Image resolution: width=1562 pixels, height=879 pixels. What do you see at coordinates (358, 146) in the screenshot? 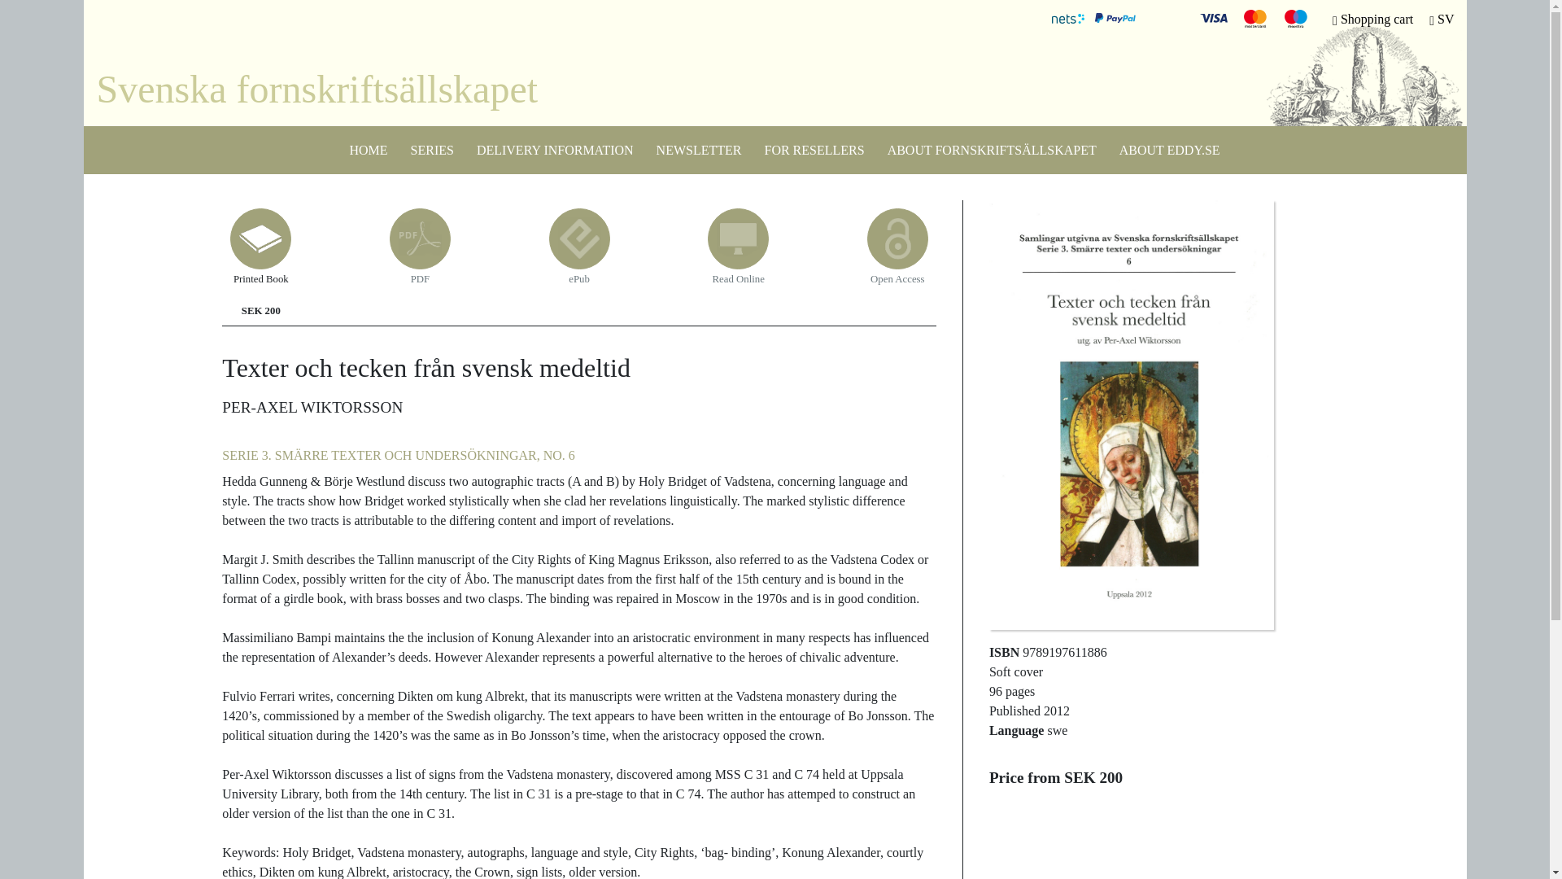
I see `HOME` at bounding box center [358, 146].